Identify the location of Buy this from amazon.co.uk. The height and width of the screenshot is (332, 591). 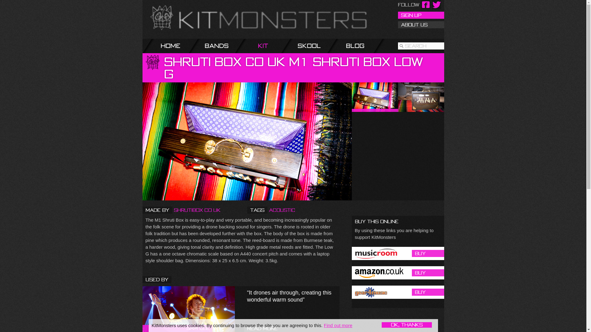
(398, 273).